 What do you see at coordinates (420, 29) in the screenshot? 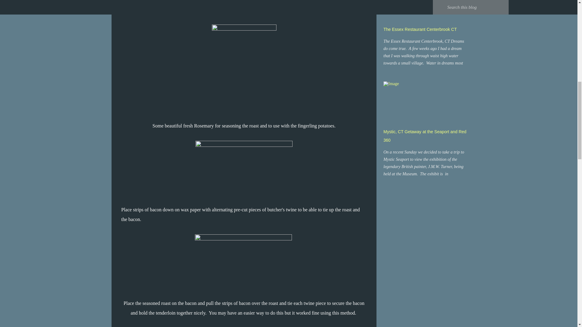
I see `The Essex Restaurant Centerbrook CT` at bounding box center [420, 29].